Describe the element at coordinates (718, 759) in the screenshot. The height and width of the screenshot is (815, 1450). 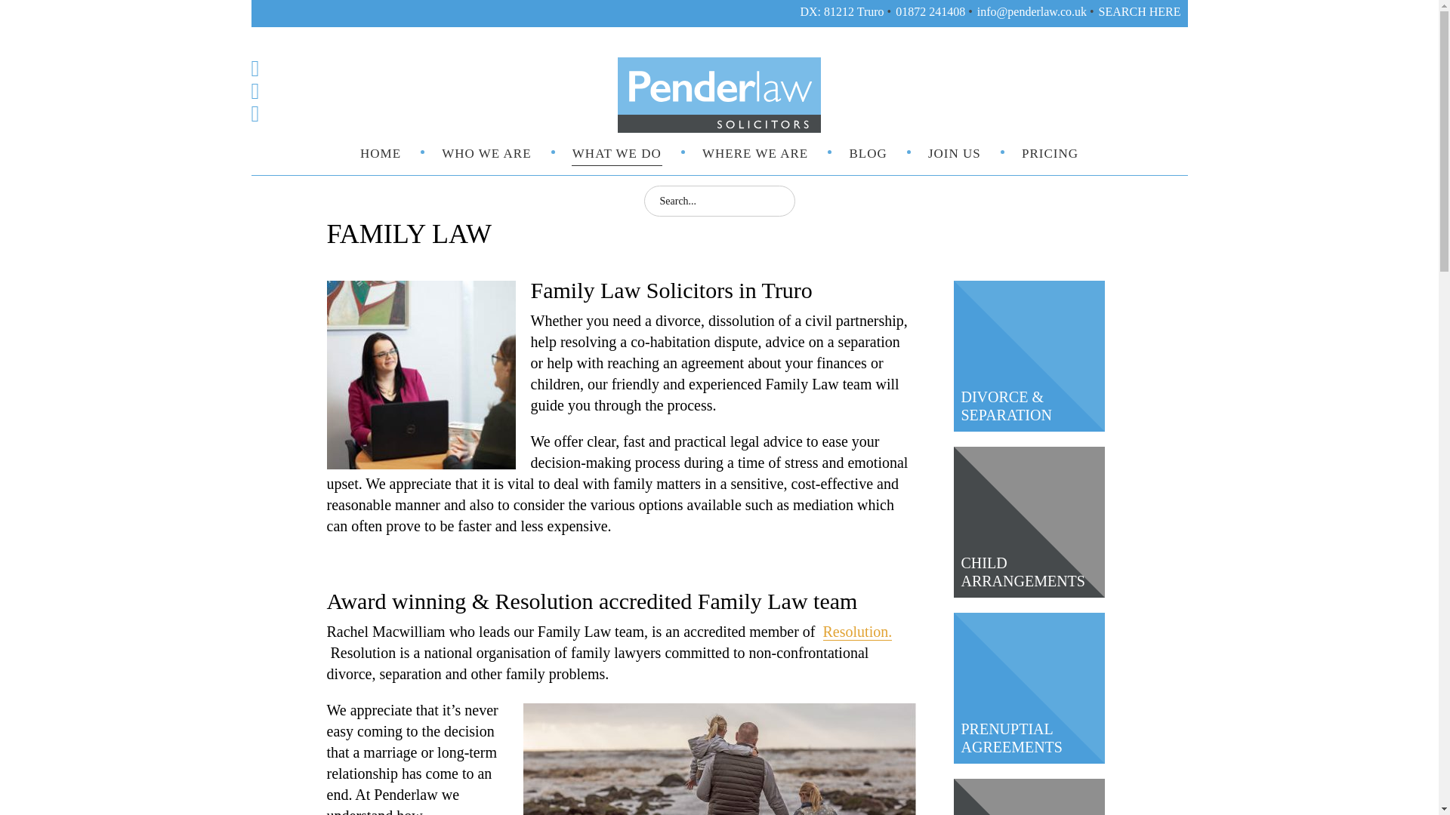
I see `Family and Matrimonial` at that location.